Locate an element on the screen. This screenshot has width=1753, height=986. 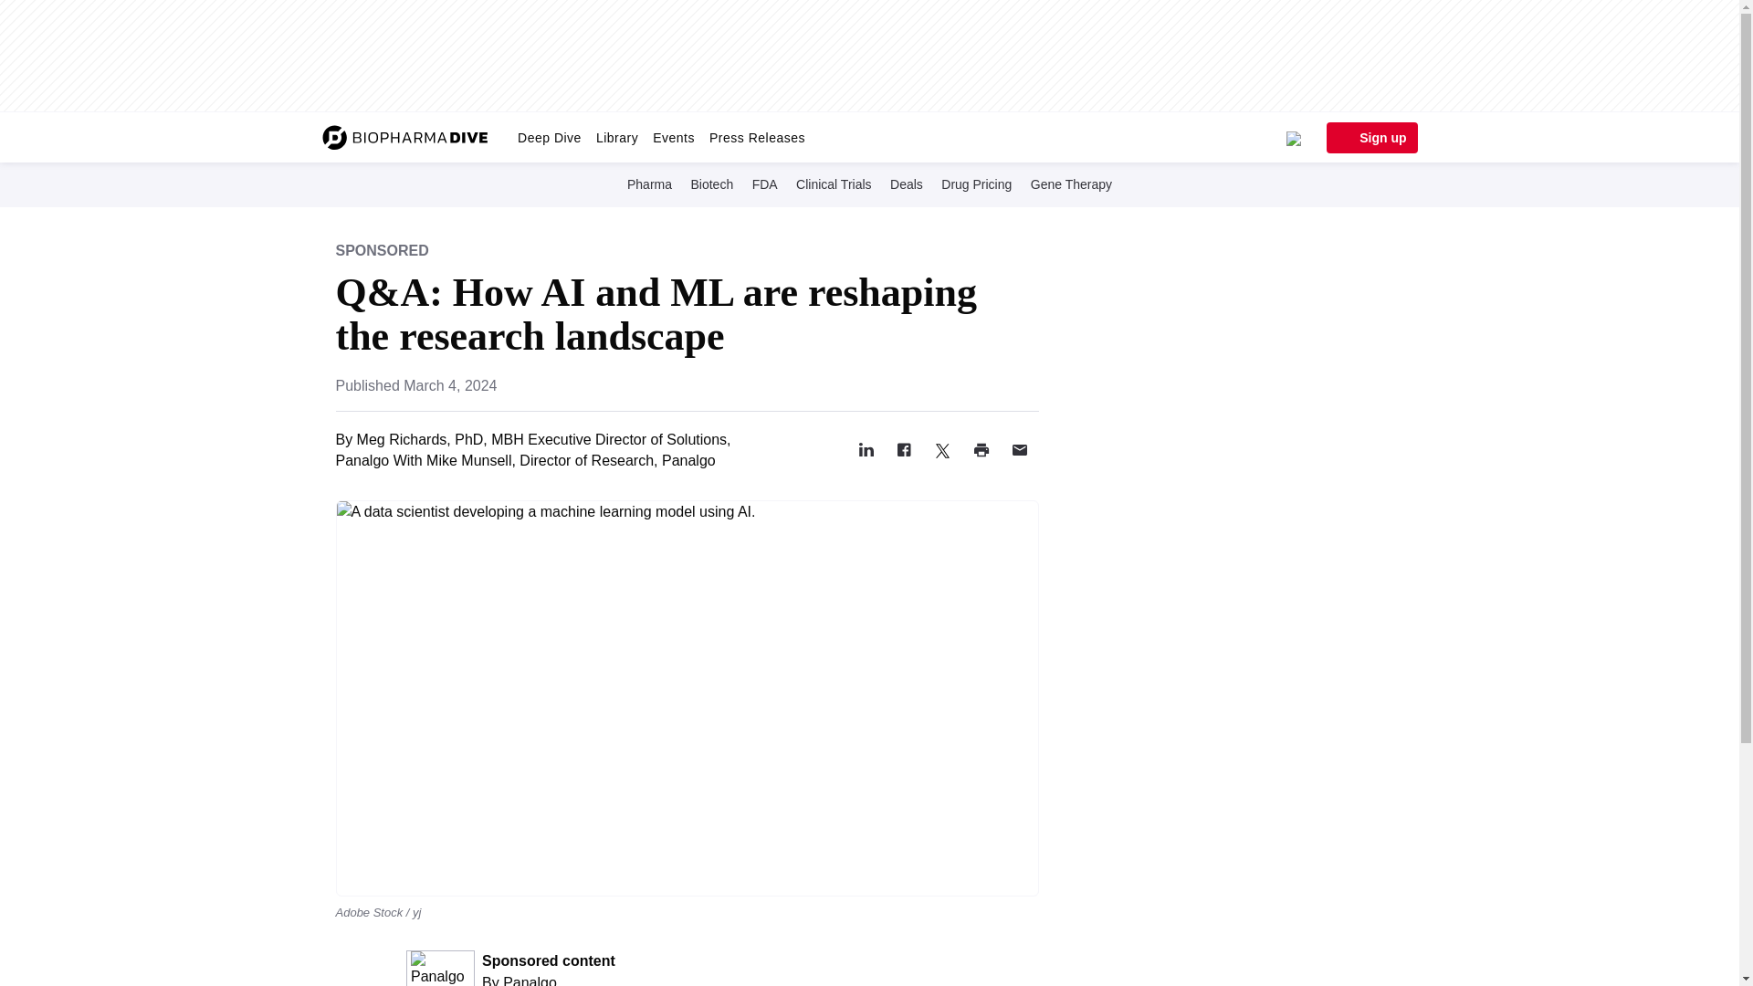
FDA is located at coordinates (765, 184).